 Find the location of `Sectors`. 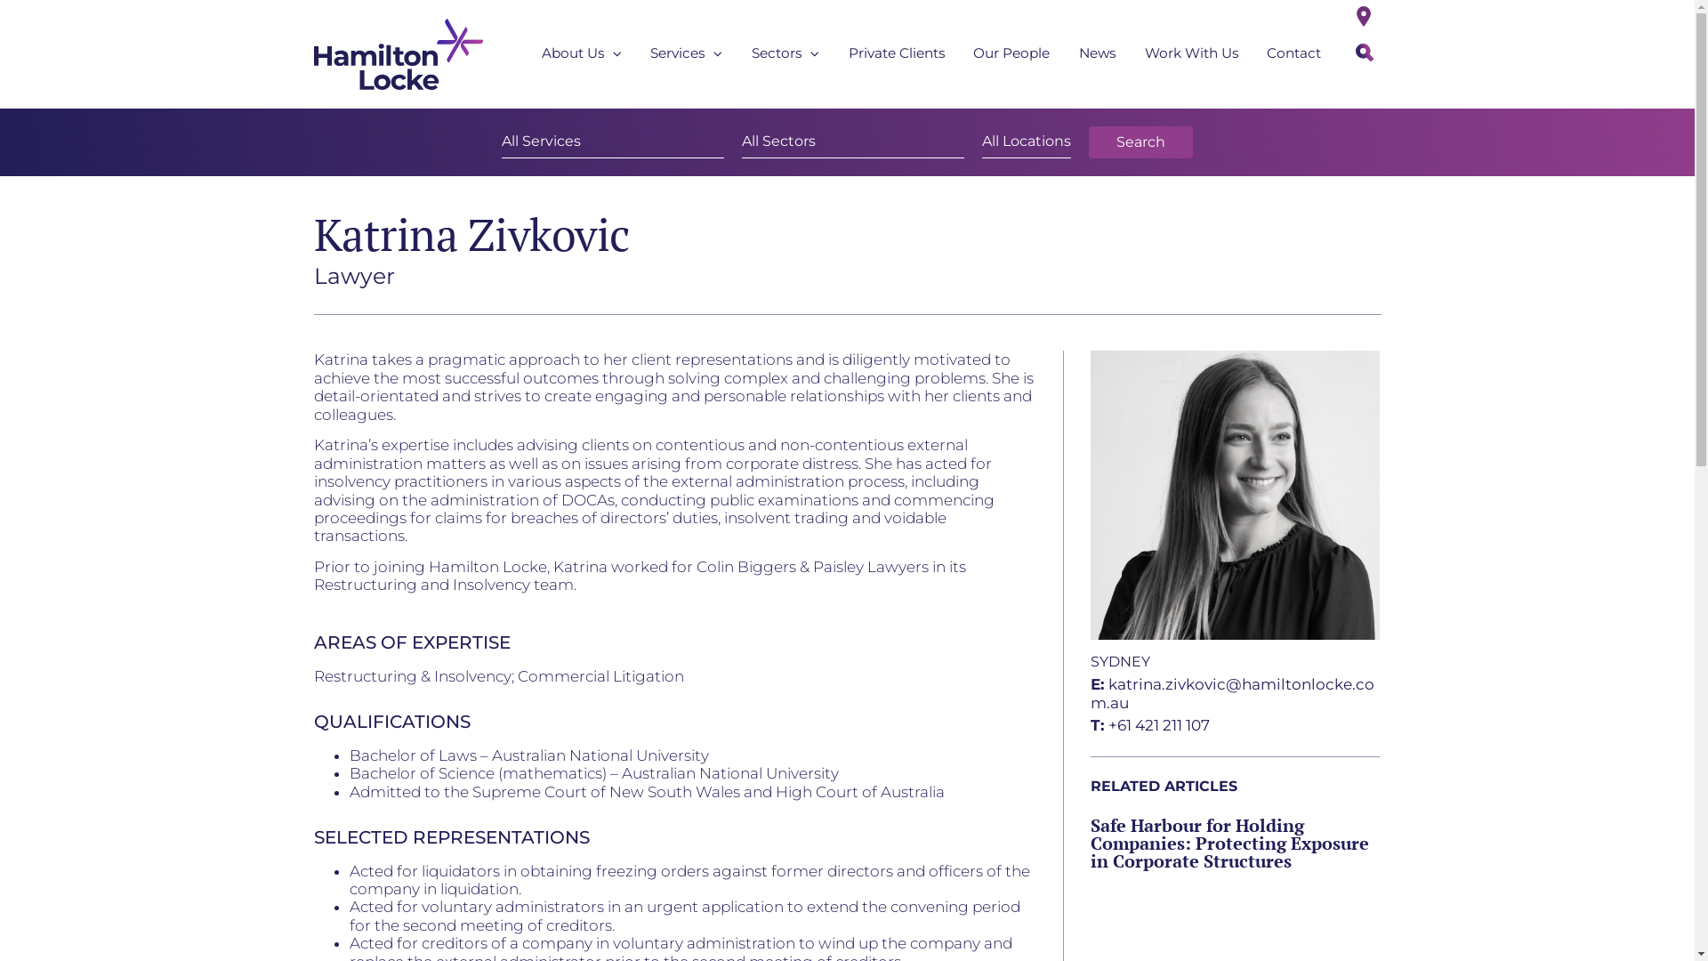

Sectors is located at coordinates (786, 54).